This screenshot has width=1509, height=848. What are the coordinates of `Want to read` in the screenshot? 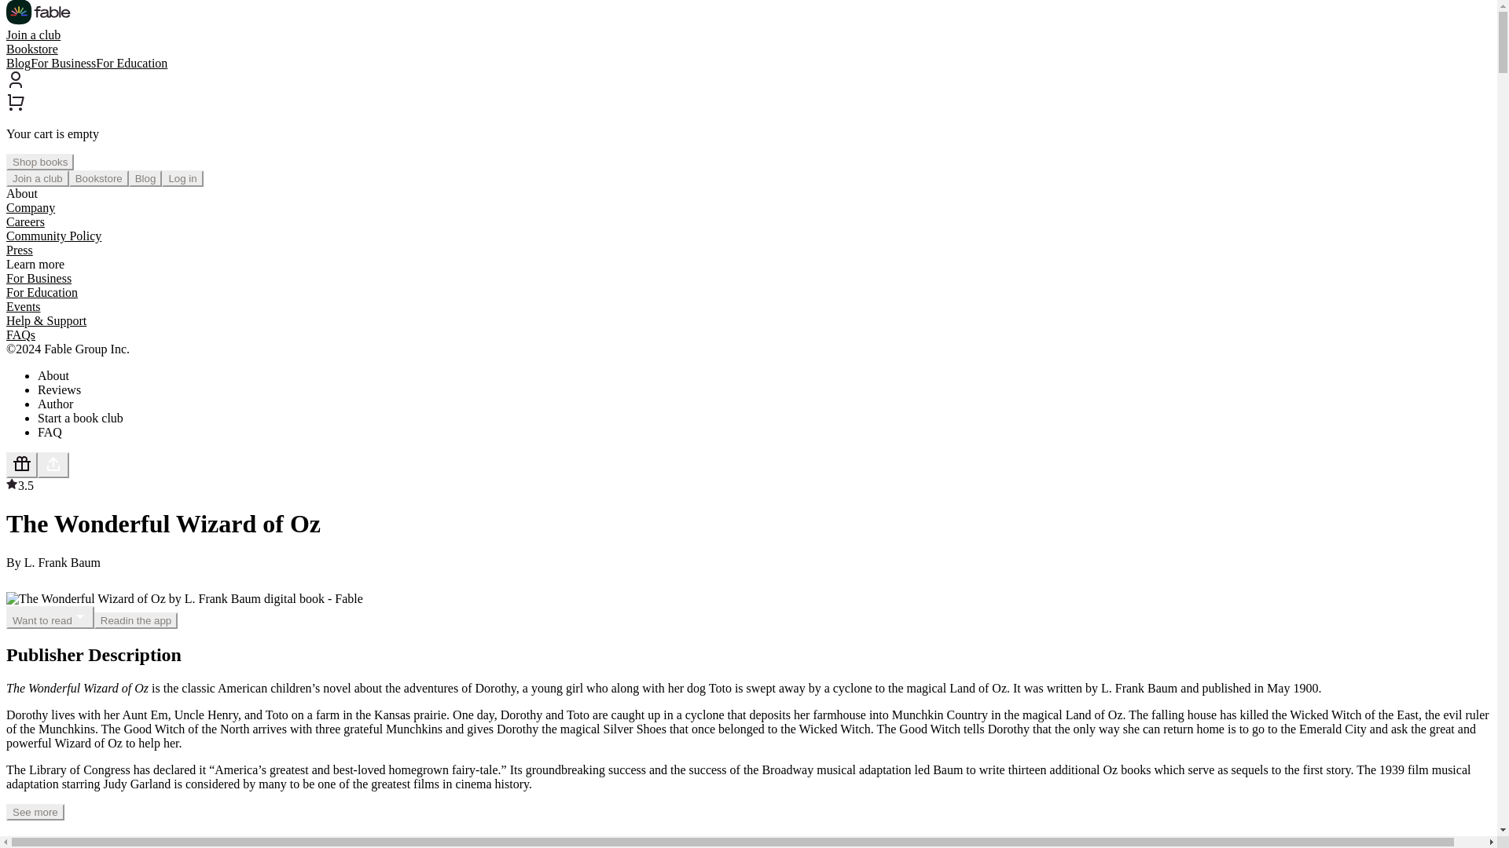 It's located at (50, 617).